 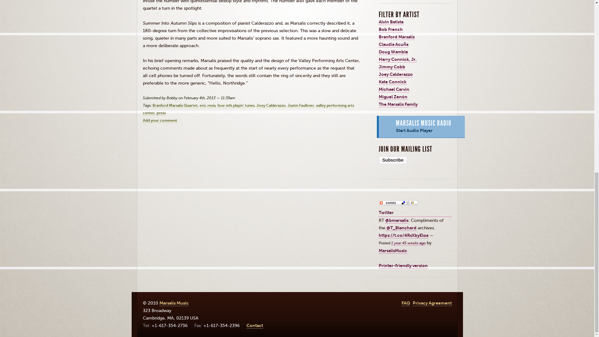 I want to click on valley performing arts center, so click(x=248, y=109).